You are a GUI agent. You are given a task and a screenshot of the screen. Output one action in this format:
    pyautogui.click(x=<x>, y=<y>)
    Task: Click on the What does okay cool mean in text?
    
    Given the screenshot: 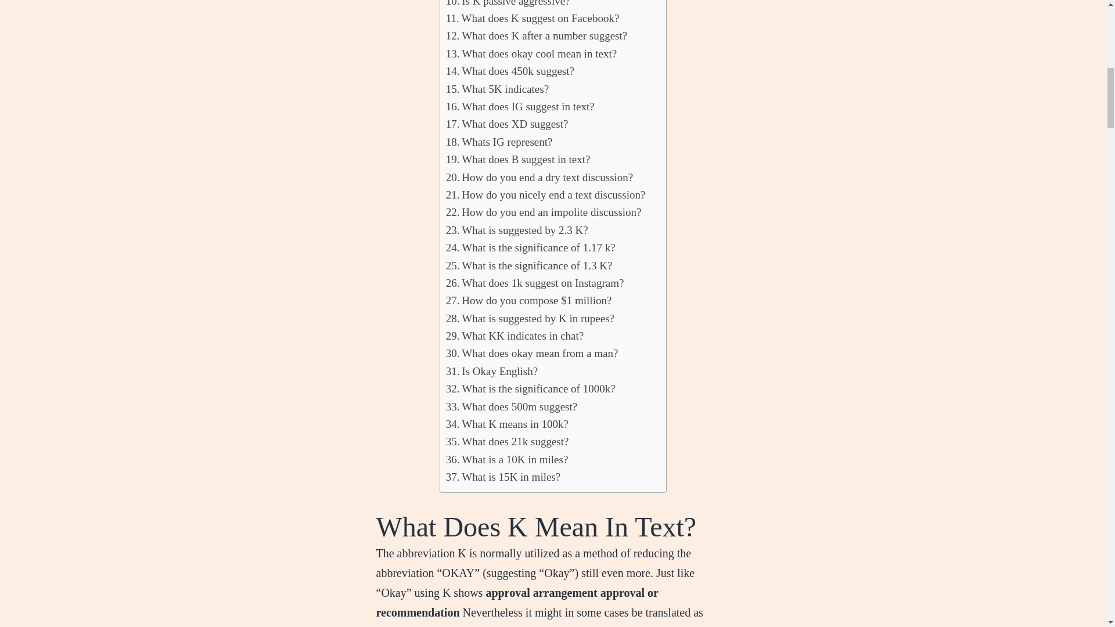 What is the action you would take?
    pyautogui.click(x=532, y=53)
    